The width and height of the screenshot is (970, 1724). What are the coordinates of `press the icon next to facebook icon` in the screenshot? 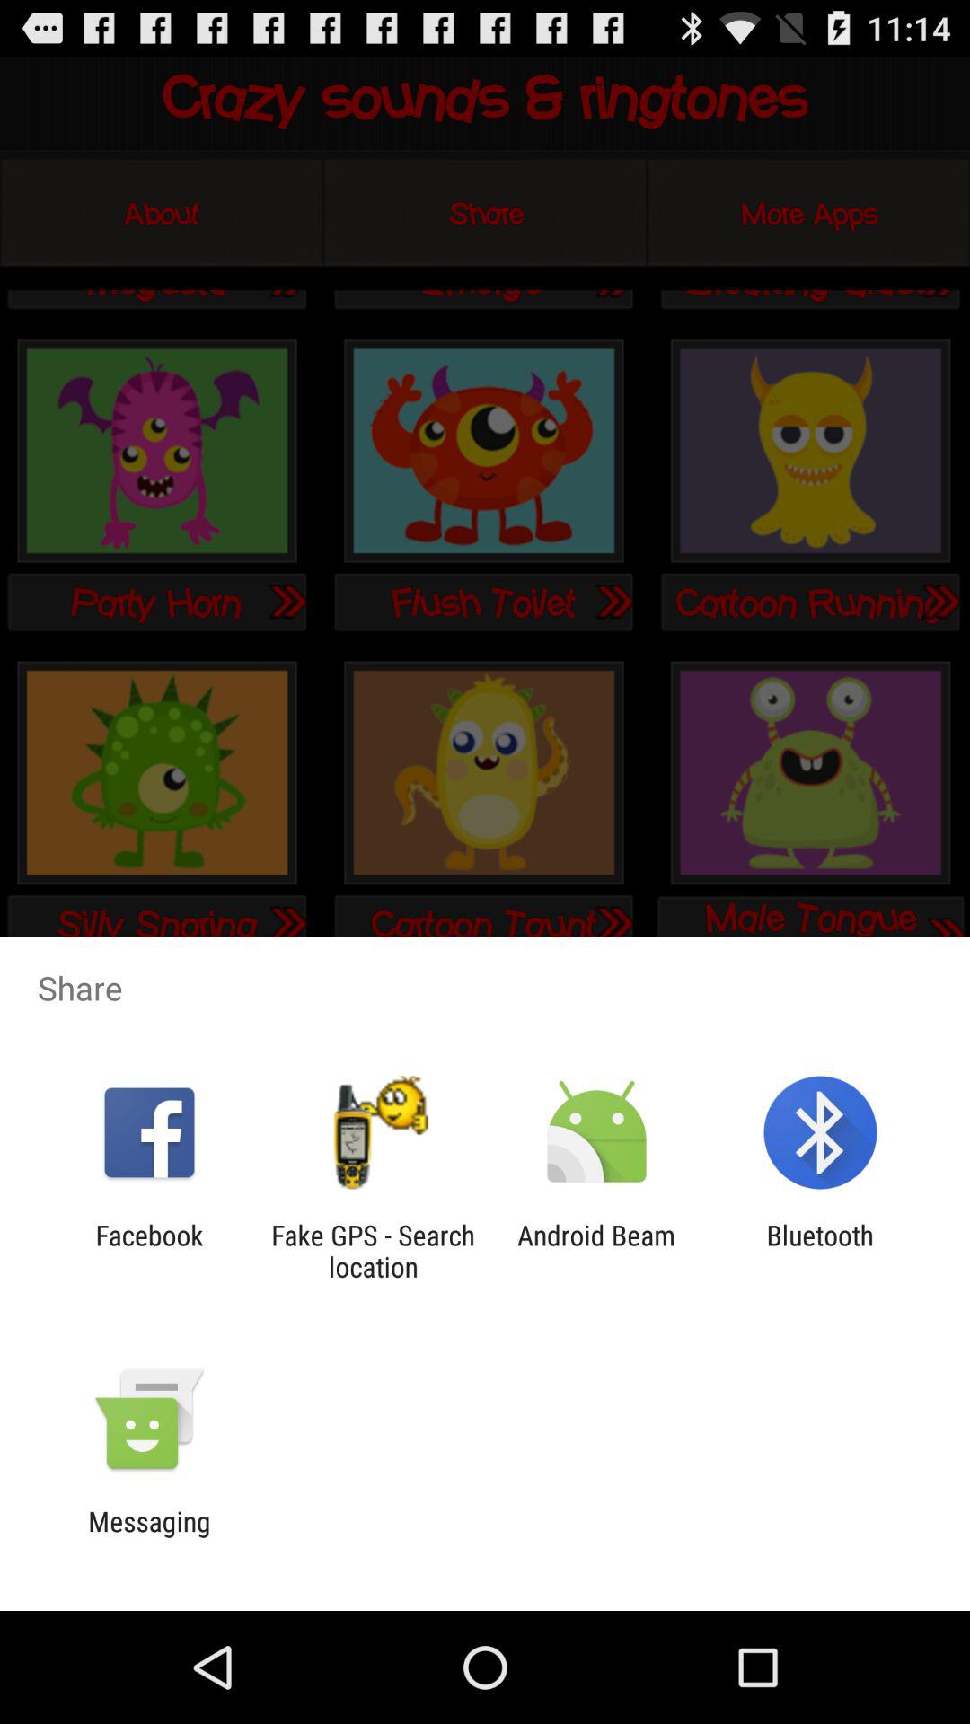 It's located at (373, 1251).